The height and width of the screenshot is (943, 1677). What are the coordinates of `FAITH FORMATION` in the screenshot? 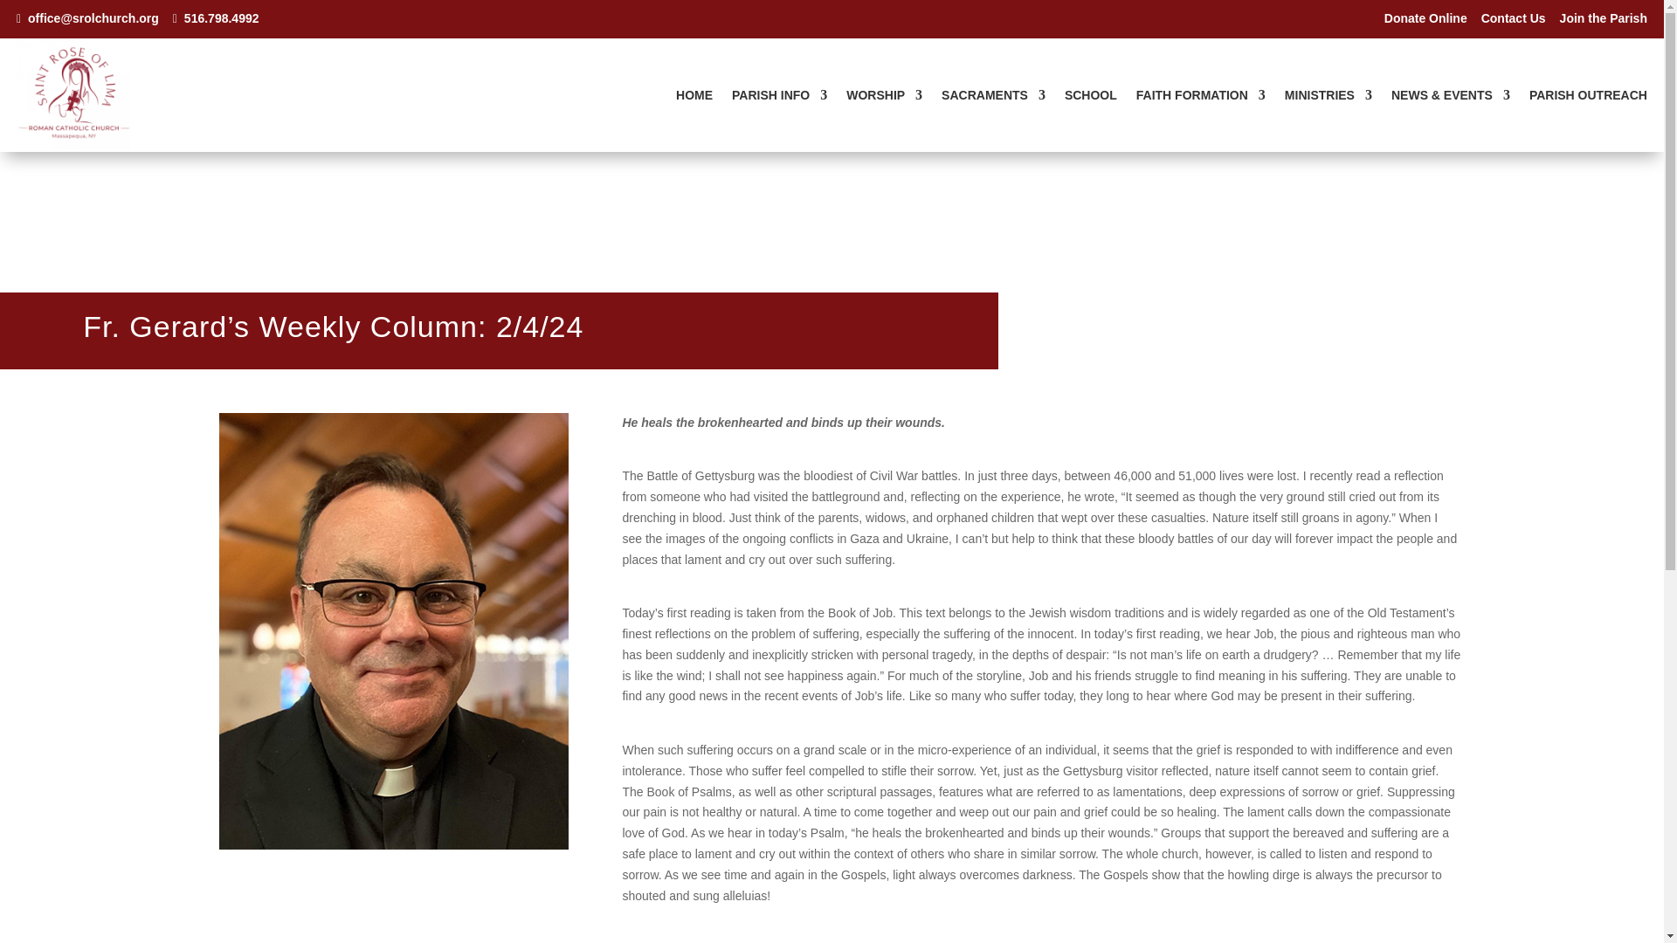 It's located at (1201, 98).